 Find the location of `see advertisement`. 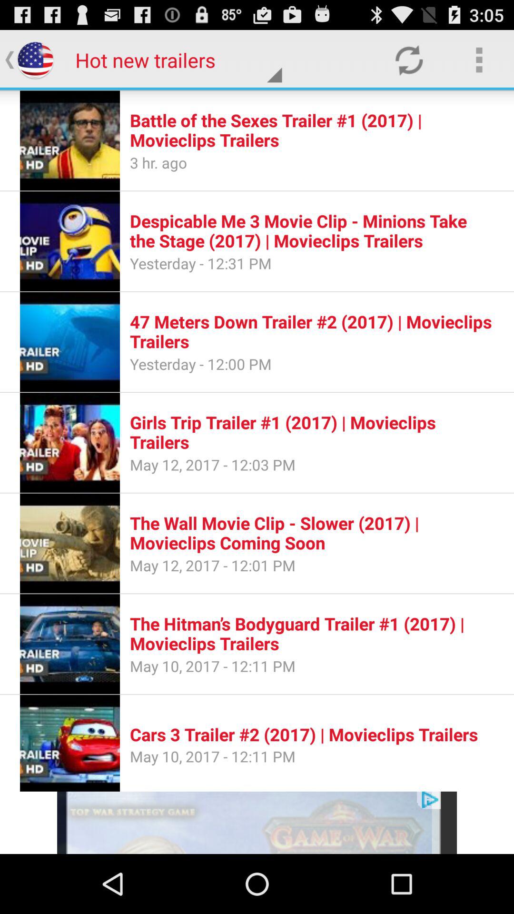

see advertisement is located at coordinates (257, 823).